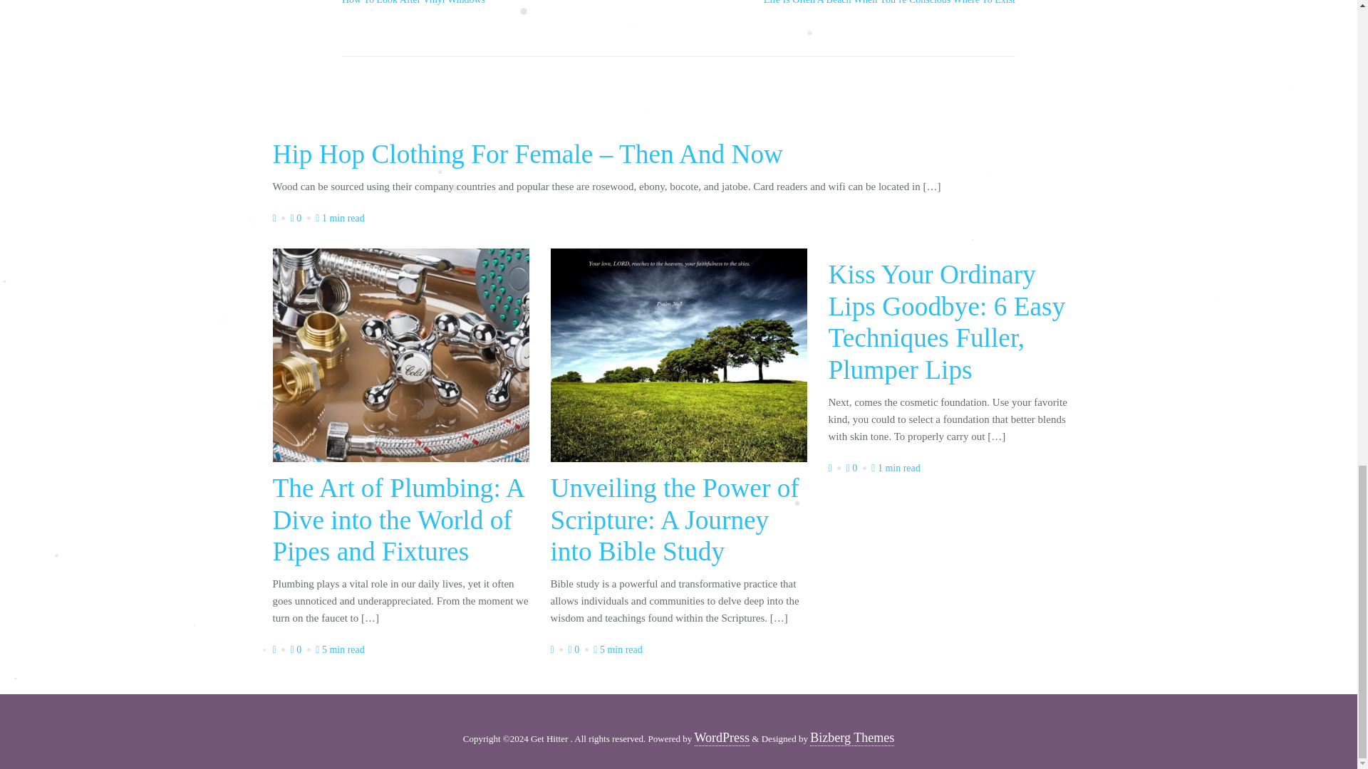  Describe the element at coordinates (858, 469) in the screenshot. I see `WordPress` at that location.